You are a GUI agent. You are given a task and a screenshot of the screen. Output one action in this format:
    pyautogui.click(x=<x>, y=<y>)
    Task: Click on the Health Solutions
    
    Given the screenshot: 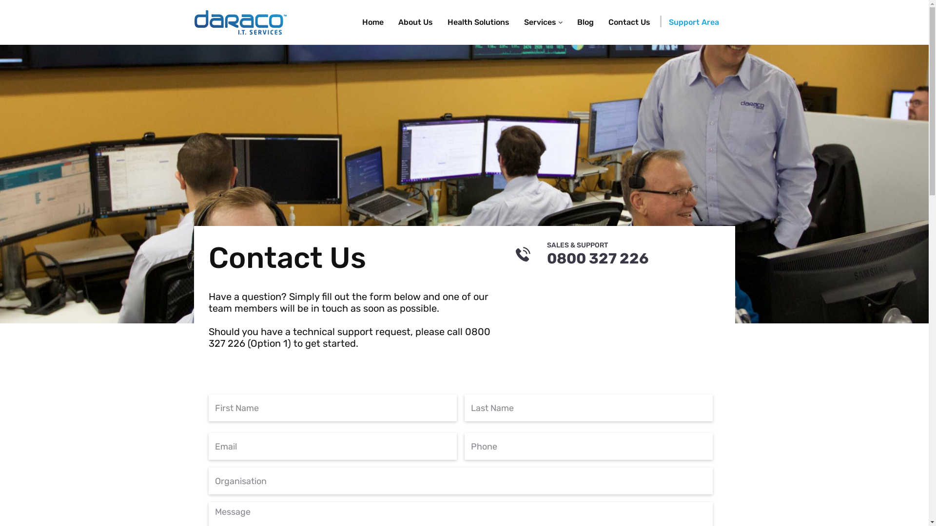 What is the action you would take?
    pyautogui.click(x=478, y=22)
    